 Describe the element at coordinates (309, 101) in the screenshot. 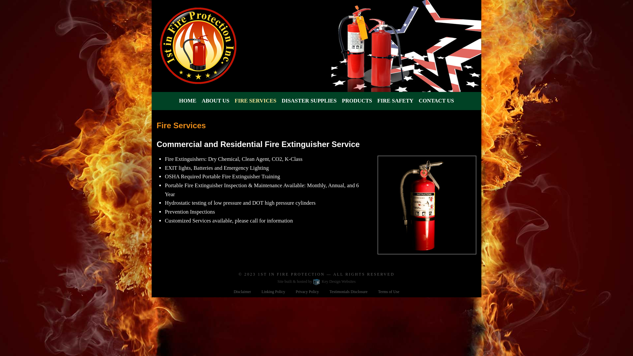

I see `DISASTER SUPPLIES` at that location.